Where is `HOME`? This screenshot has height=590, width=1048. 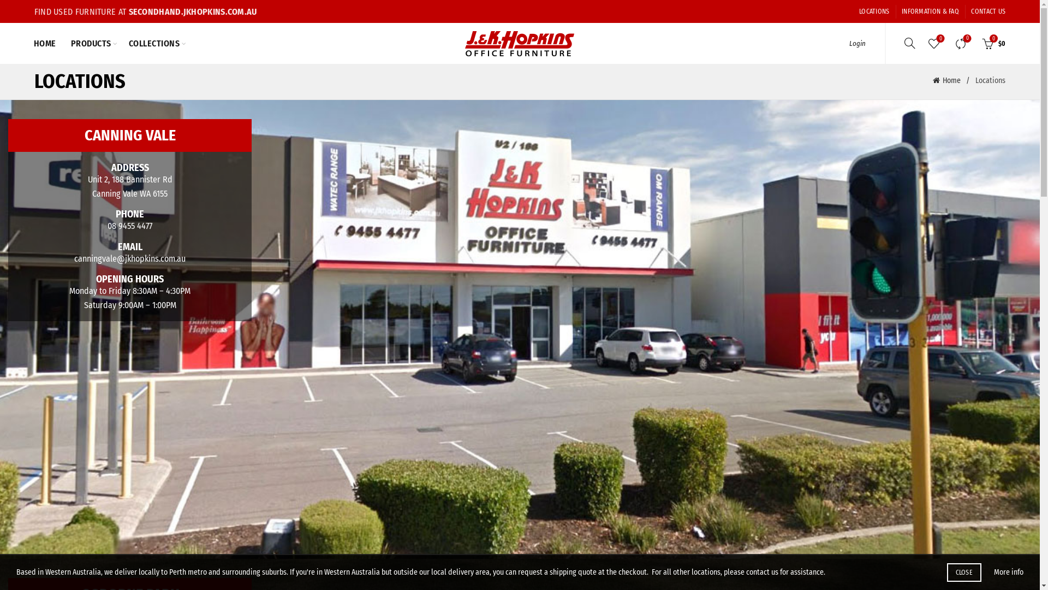 HOME is located at coordinates (45, 44).